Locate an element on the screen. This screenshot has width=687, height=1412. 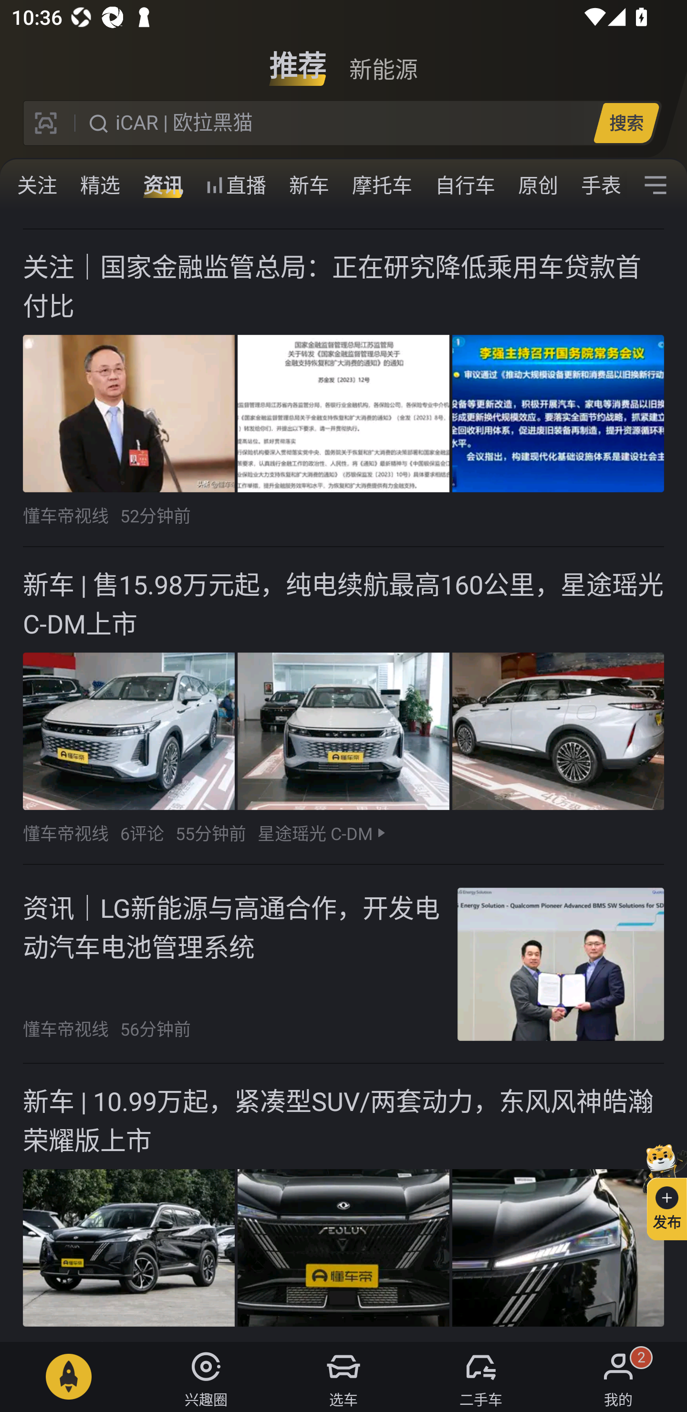
推荐 is located at coordinates (298, 59).